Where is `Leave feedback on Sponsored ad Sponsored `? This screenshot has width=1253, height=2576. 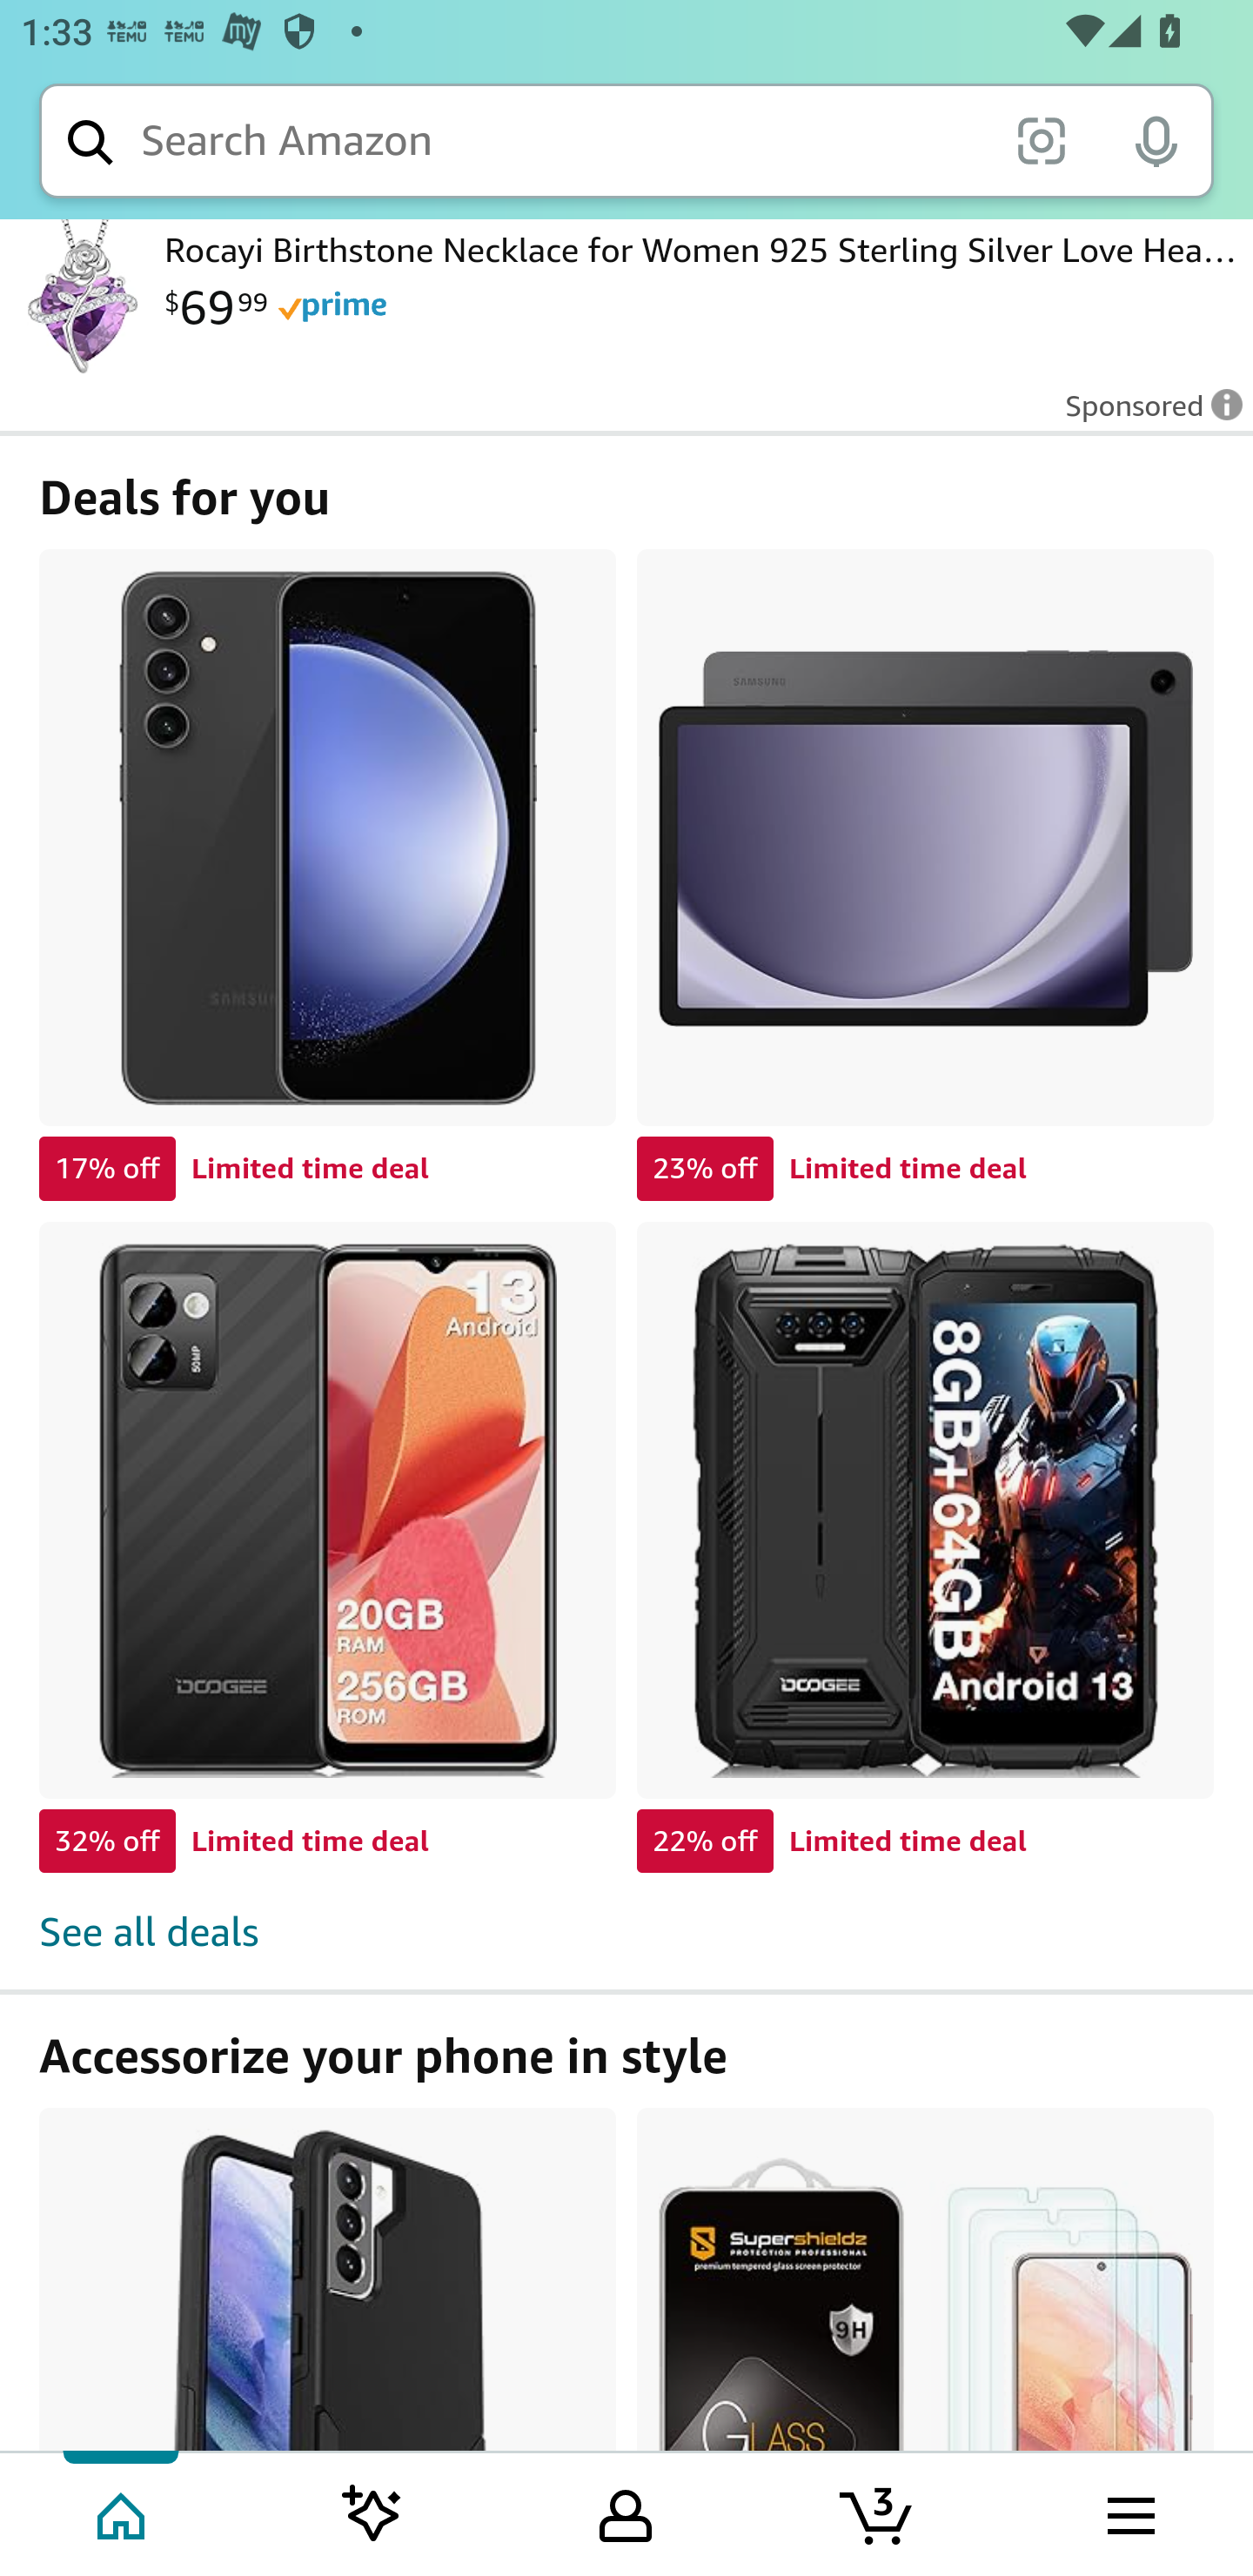
Leave feedback on Sponsored ad Sponsored  is located at coordinates (1144, 416).